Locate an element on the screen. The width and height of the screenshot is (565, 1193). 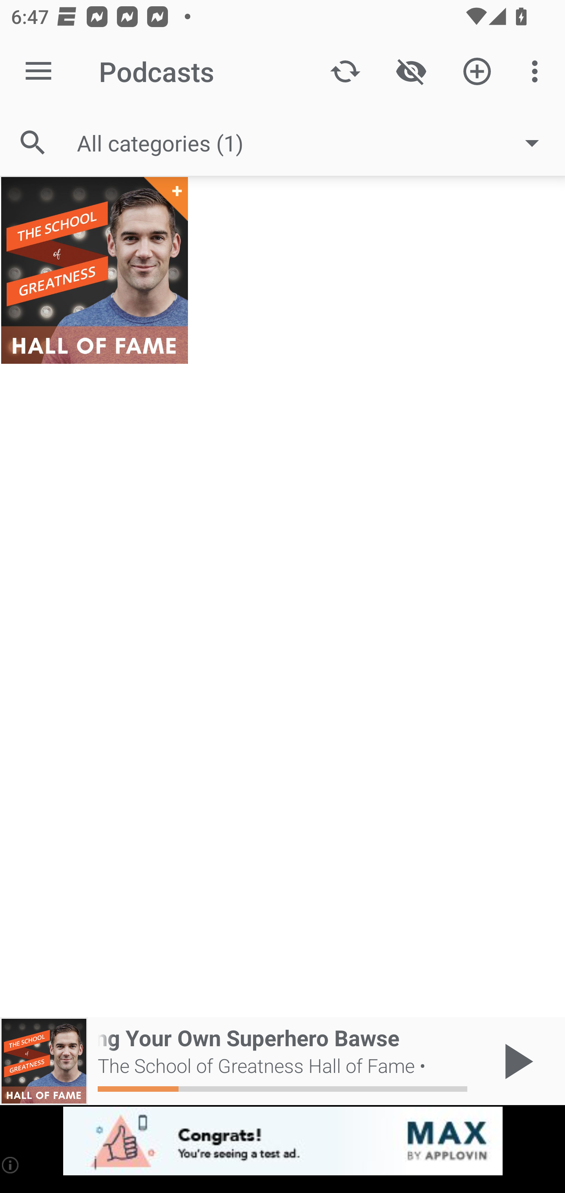
The School of Greatness Hall of Fame + is located at coordinates (94, 270).